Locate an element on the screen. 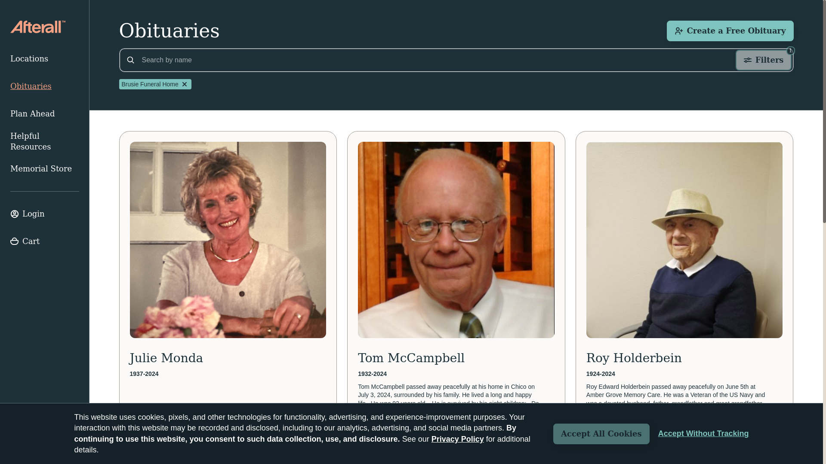  Plan Ahead is located at coordinates (730, 31).